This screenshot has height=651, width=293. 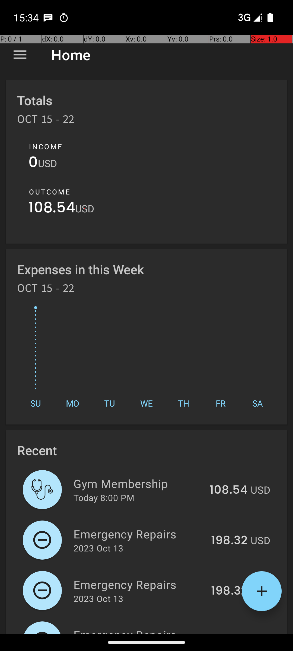 What do you see at coordinates (227, 633) in the screenshot?
I see `205.58` at bounding box center [227, 633].